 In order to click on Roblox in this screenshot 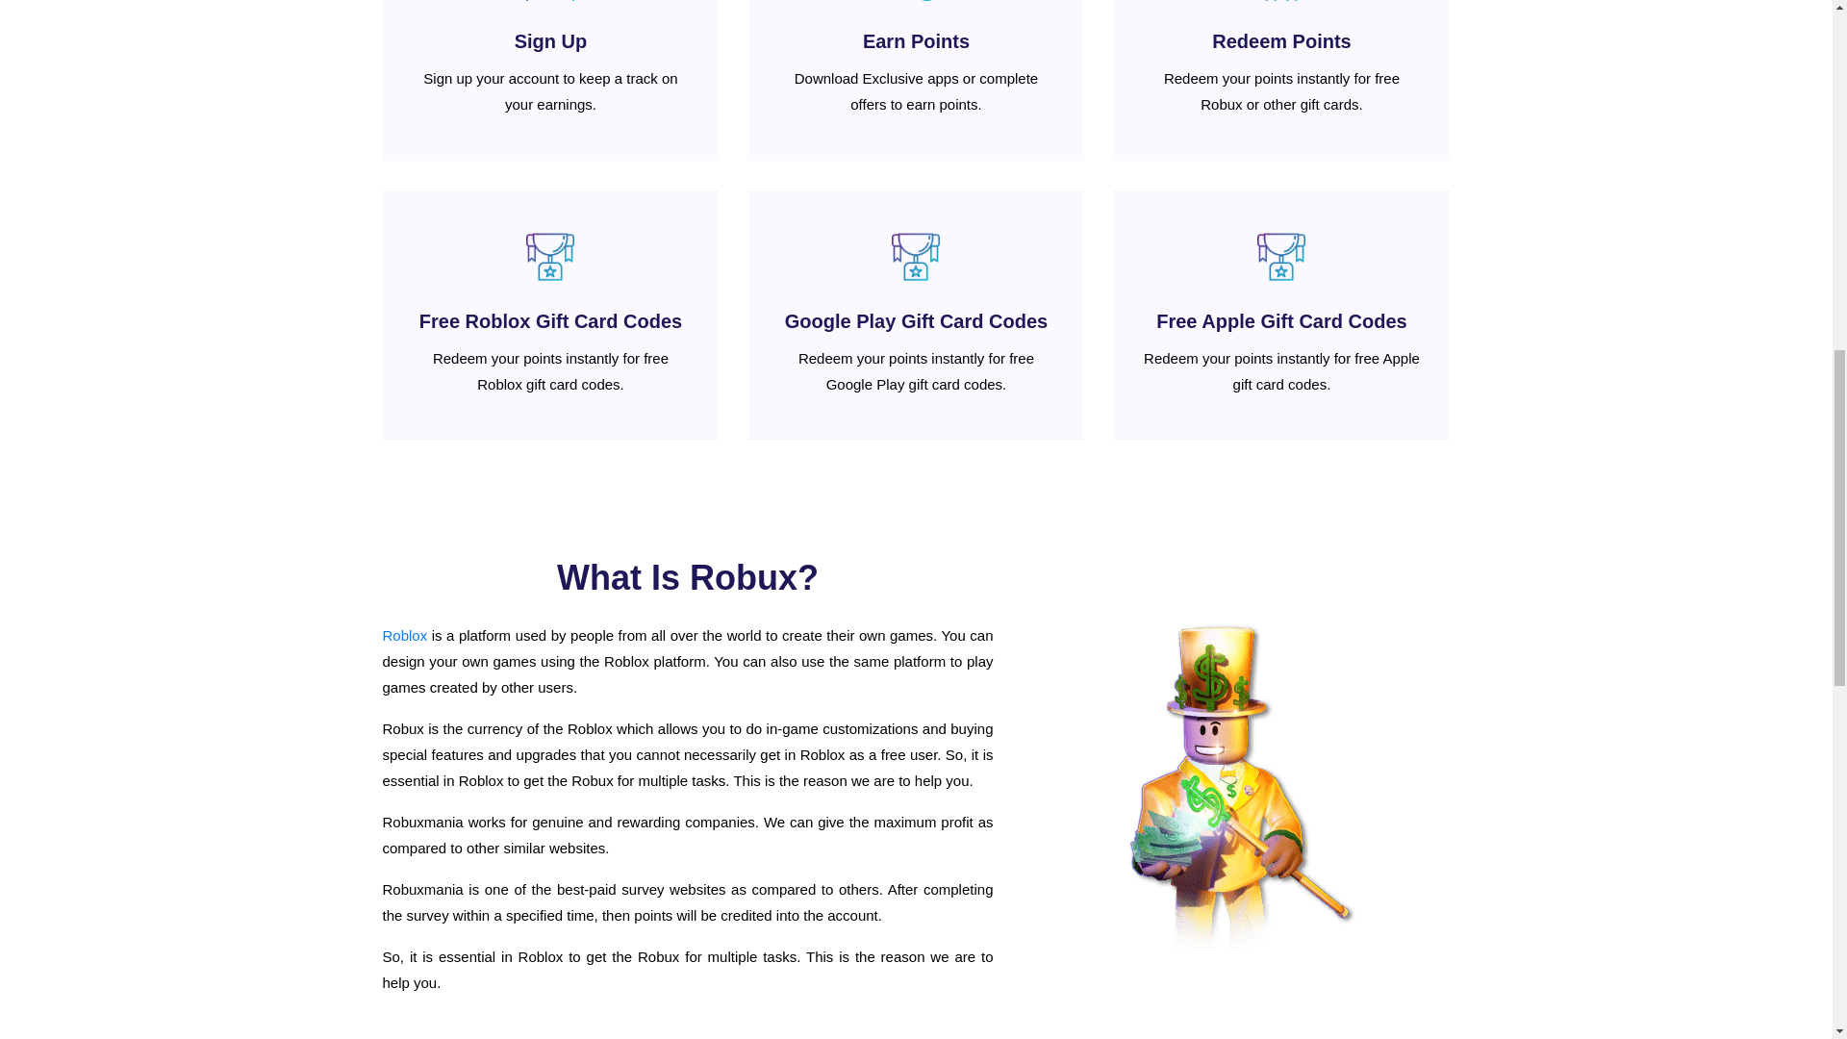, I will do `click(405, 635)`.